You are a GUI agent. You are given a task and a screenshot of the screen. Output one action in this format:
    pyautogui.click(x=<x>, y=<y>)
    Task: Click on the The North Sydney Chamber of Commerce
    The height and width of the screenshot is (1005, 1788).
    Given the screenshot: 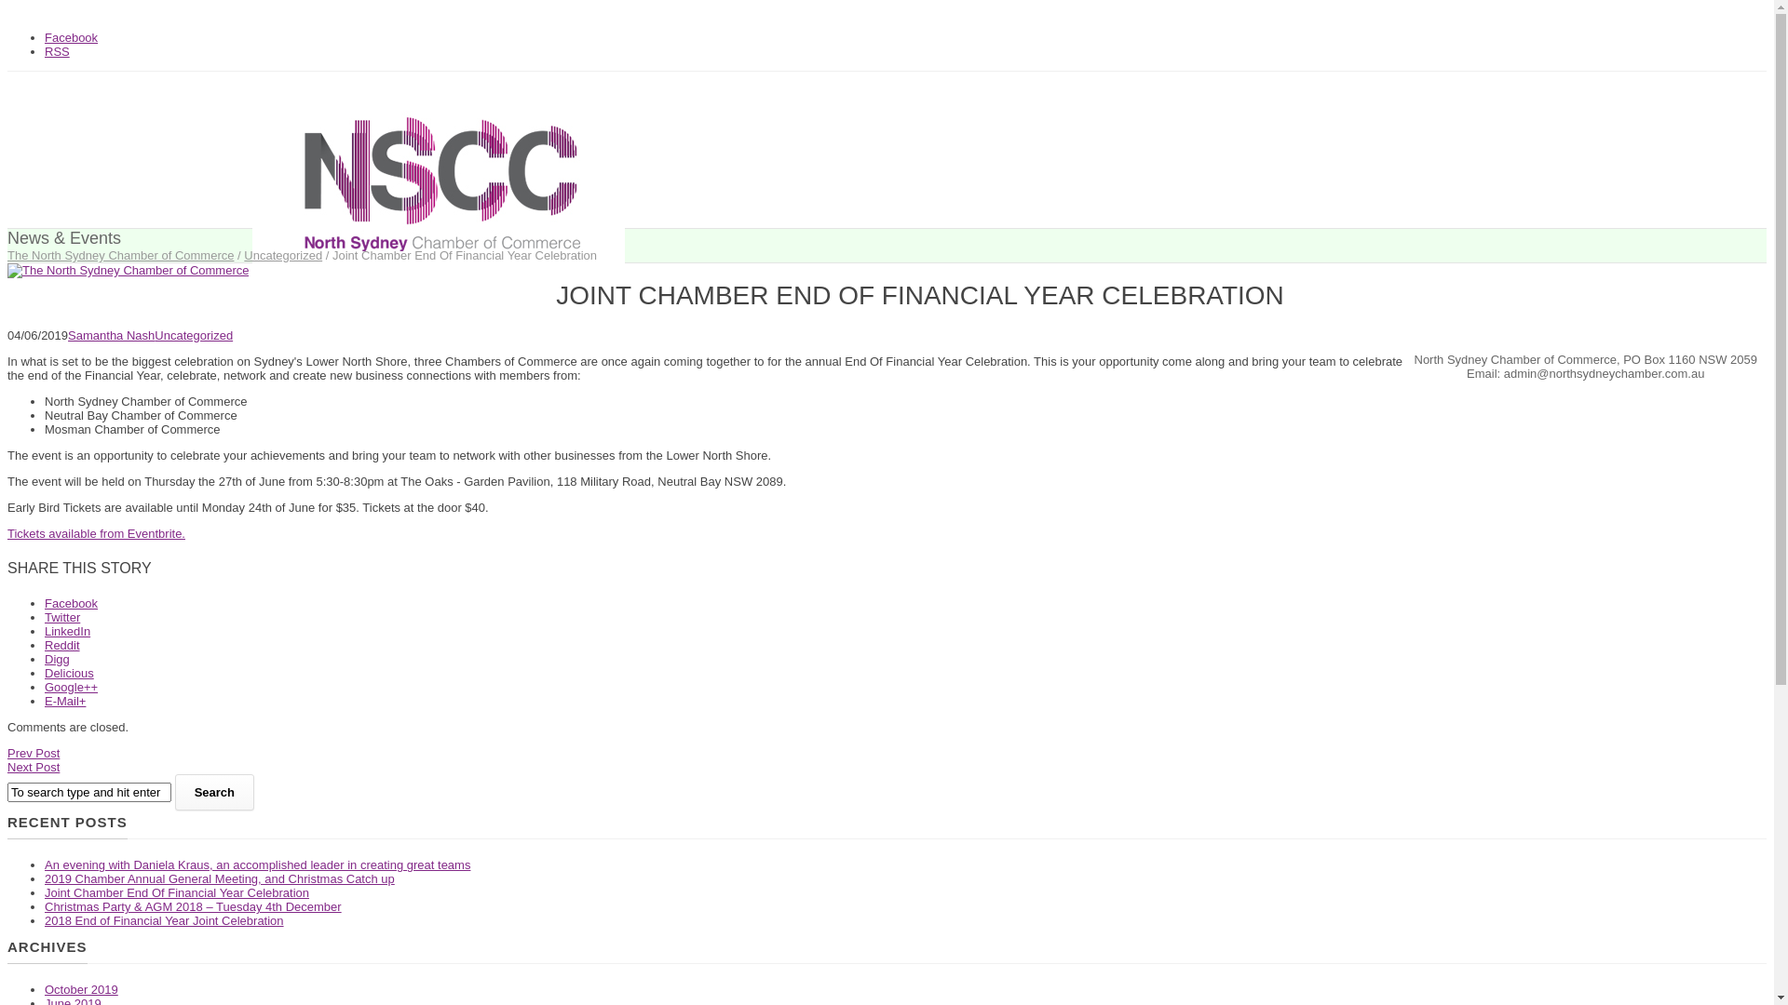 What is the action you would take?
    pyautogui.click(x=121, y=255)
    